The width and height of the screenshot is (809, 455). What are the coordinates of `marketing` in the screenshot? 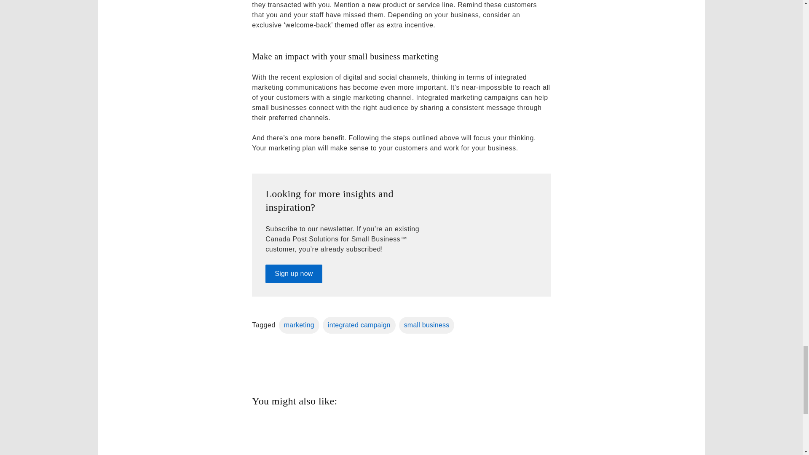 It's located at (299, 325).